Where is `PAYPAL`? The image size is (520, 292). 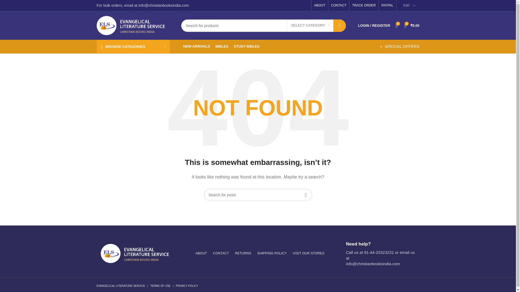
PAYPAL is located at coordinates (387, 5).